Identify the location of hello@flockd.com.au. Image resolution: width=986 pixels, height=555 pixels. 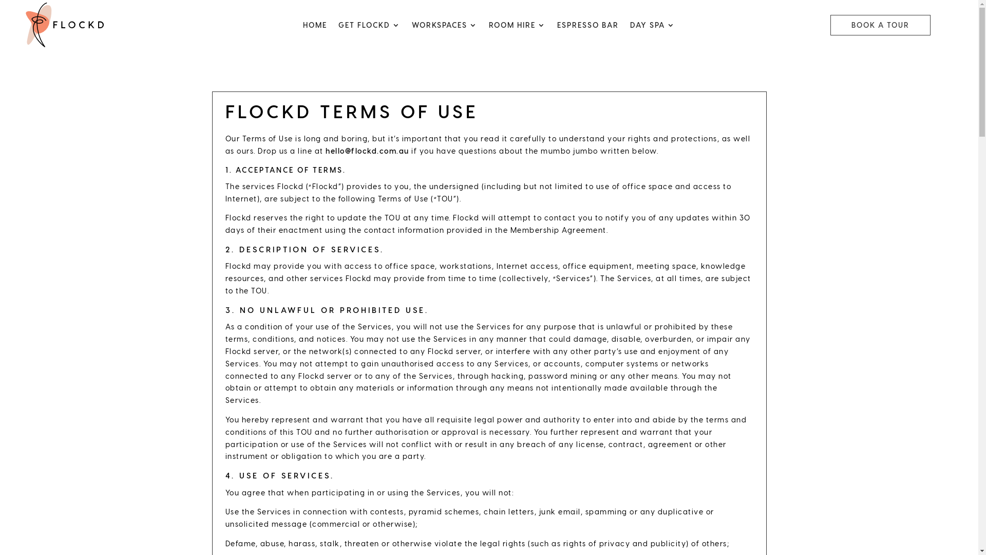
(368, 151).